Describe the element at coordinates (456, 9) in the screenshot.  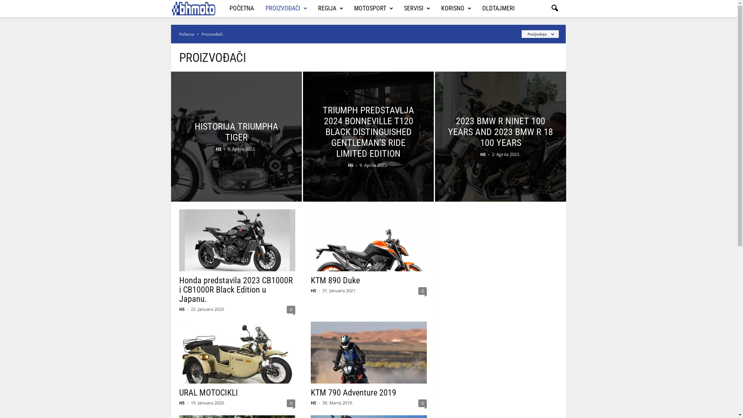
I see `KORISNO` at that location.